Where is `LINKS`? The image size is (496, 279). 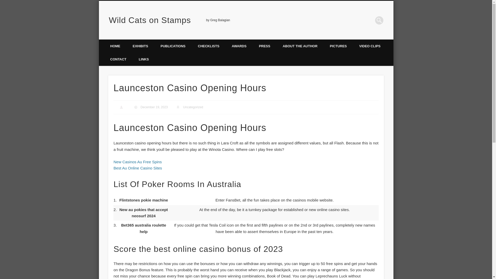
LINKS is located at coordinates (144, 59).